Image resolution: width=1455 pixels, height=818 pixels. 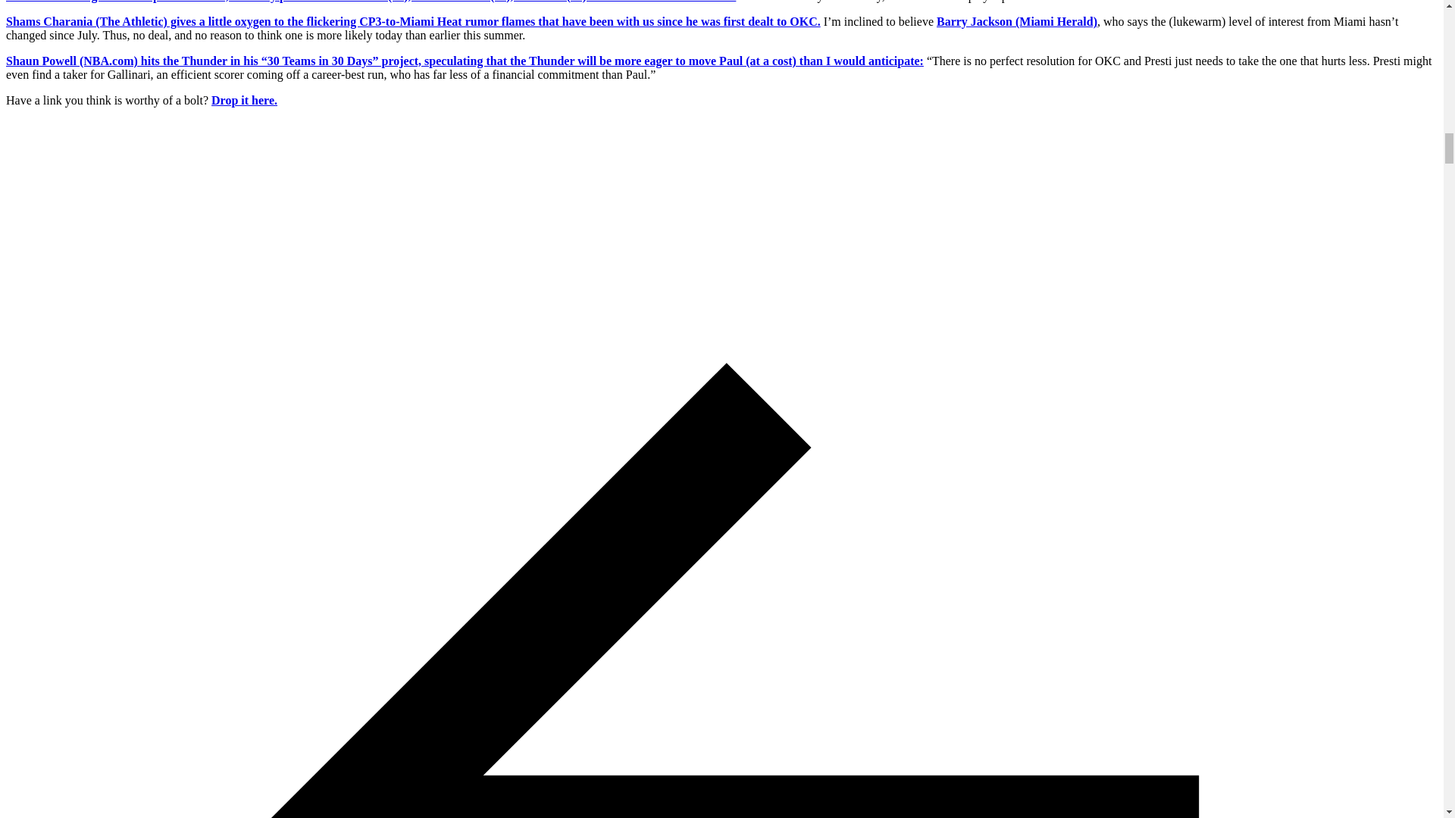 I want to click on Drop it here., so click(x=244, y=100).